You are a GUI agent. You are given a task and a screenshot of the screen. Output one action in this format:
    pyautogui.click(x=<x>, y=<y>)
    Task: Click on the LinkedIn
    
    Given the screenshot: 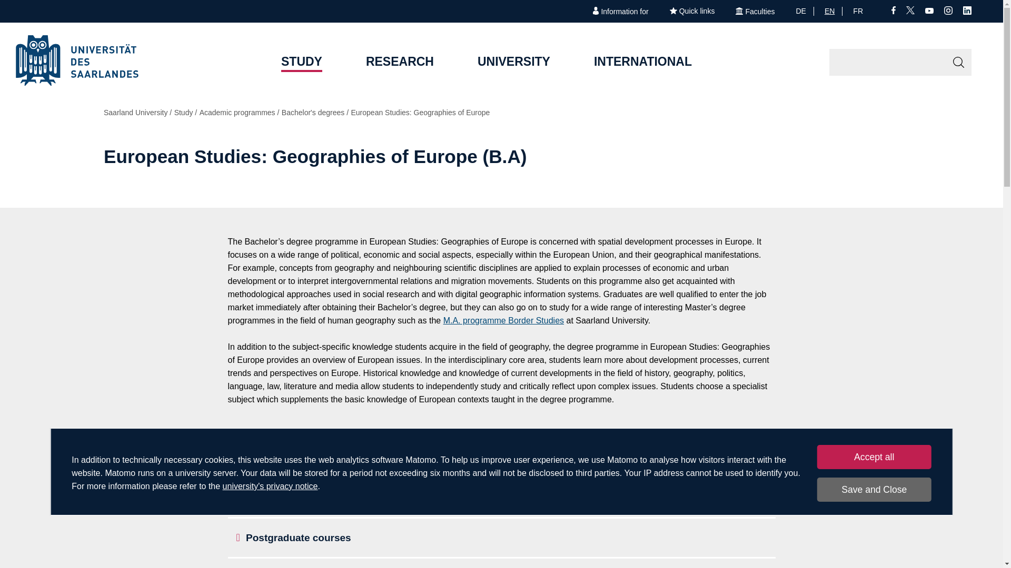 What is the action you would take?
    pyautogui.click(x=967, y=12)
    